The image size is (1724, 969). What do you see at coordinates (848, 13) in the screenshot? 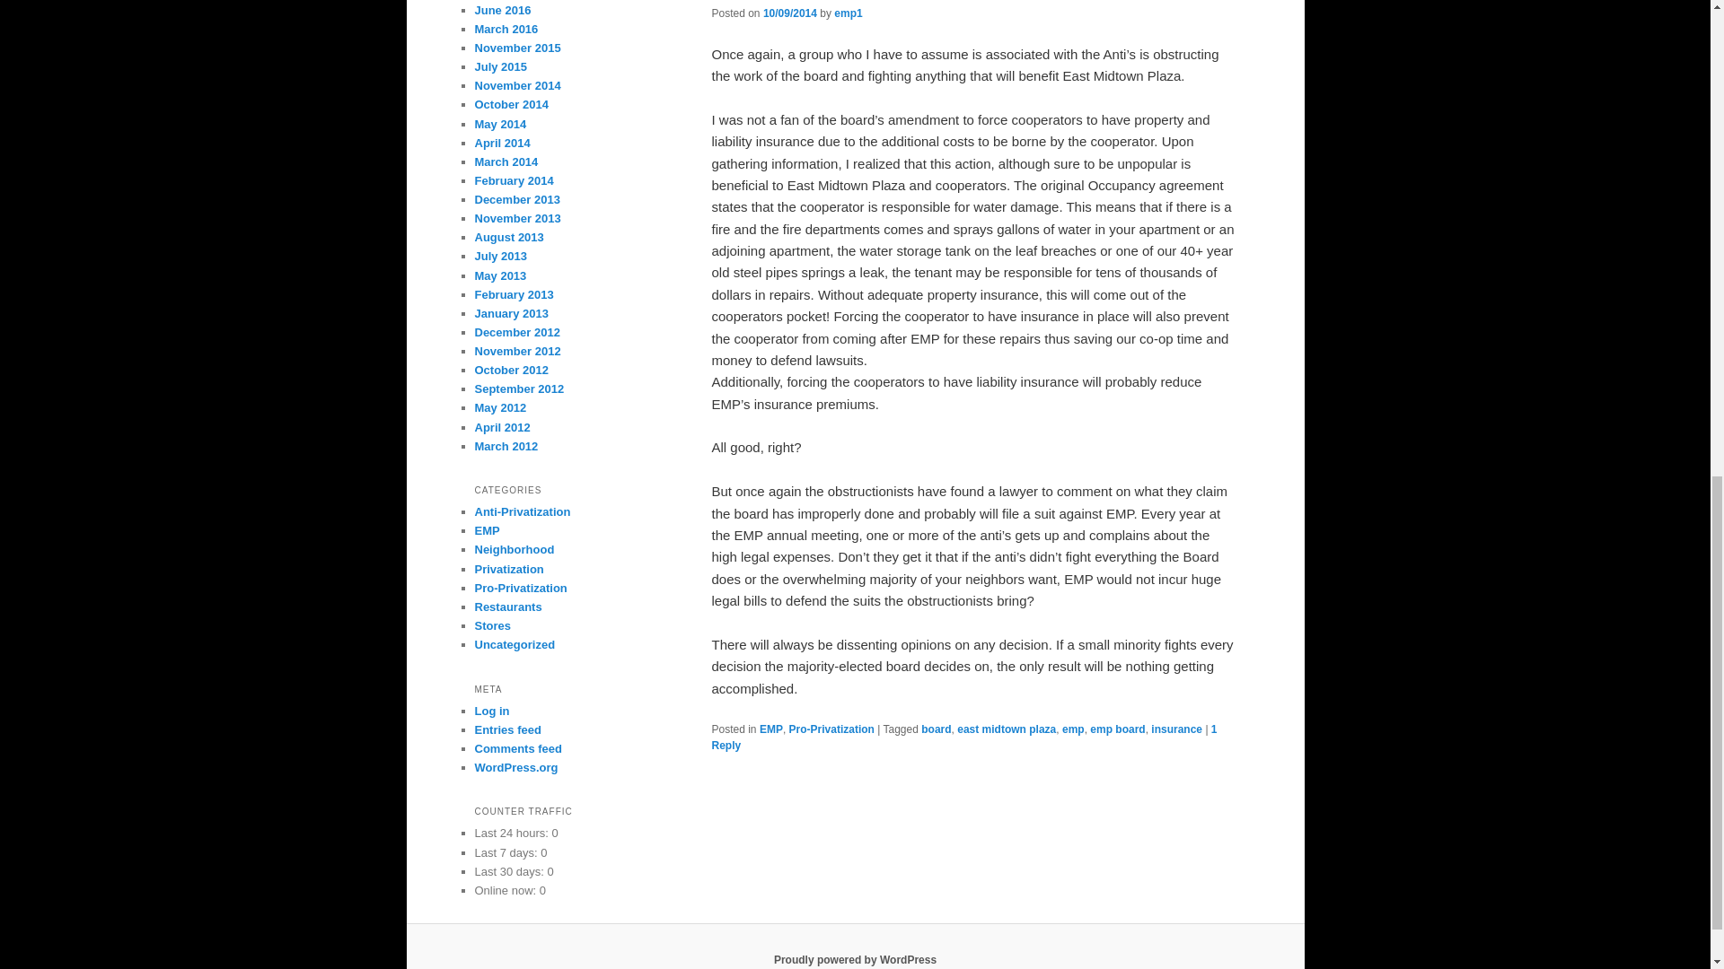
I see `View all posts by emp1` at bounding box center [848, 13].